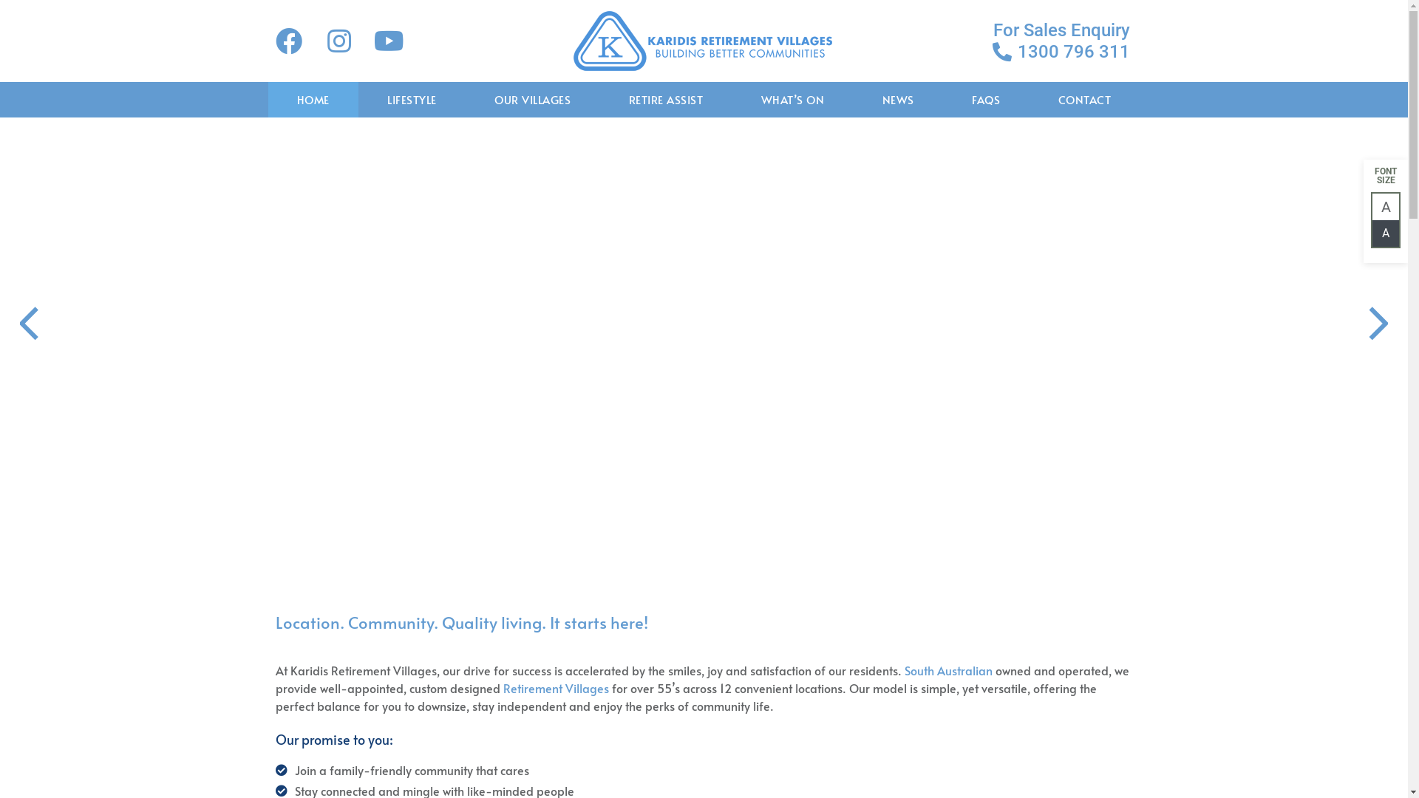  What do you see at coordinates (533, 100) in the screenshot?
I see `OUR VILLAGES` at bounding box center [533, 100].